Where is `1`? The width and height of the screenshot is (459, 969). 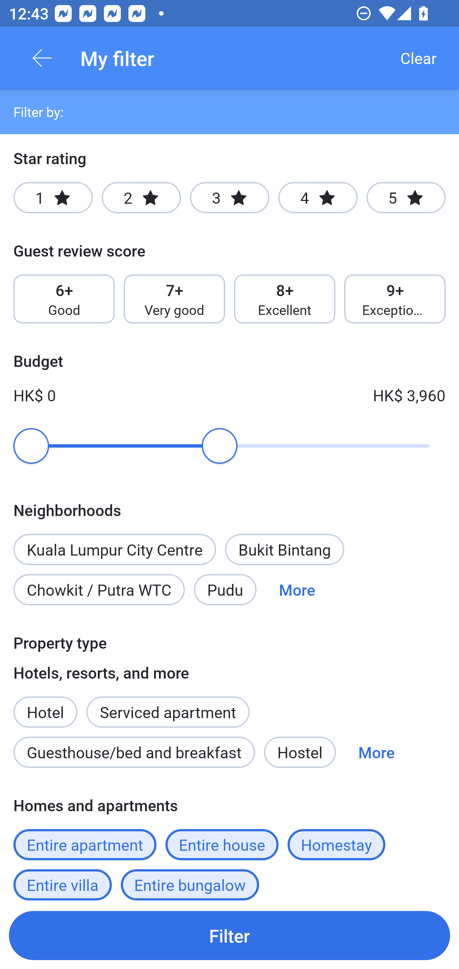 1 is located at coordinates (53, 198).